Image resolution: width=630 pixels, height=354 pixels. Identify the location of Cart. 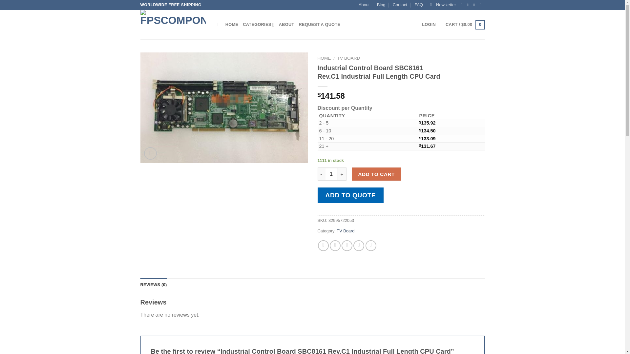
(465, 25).